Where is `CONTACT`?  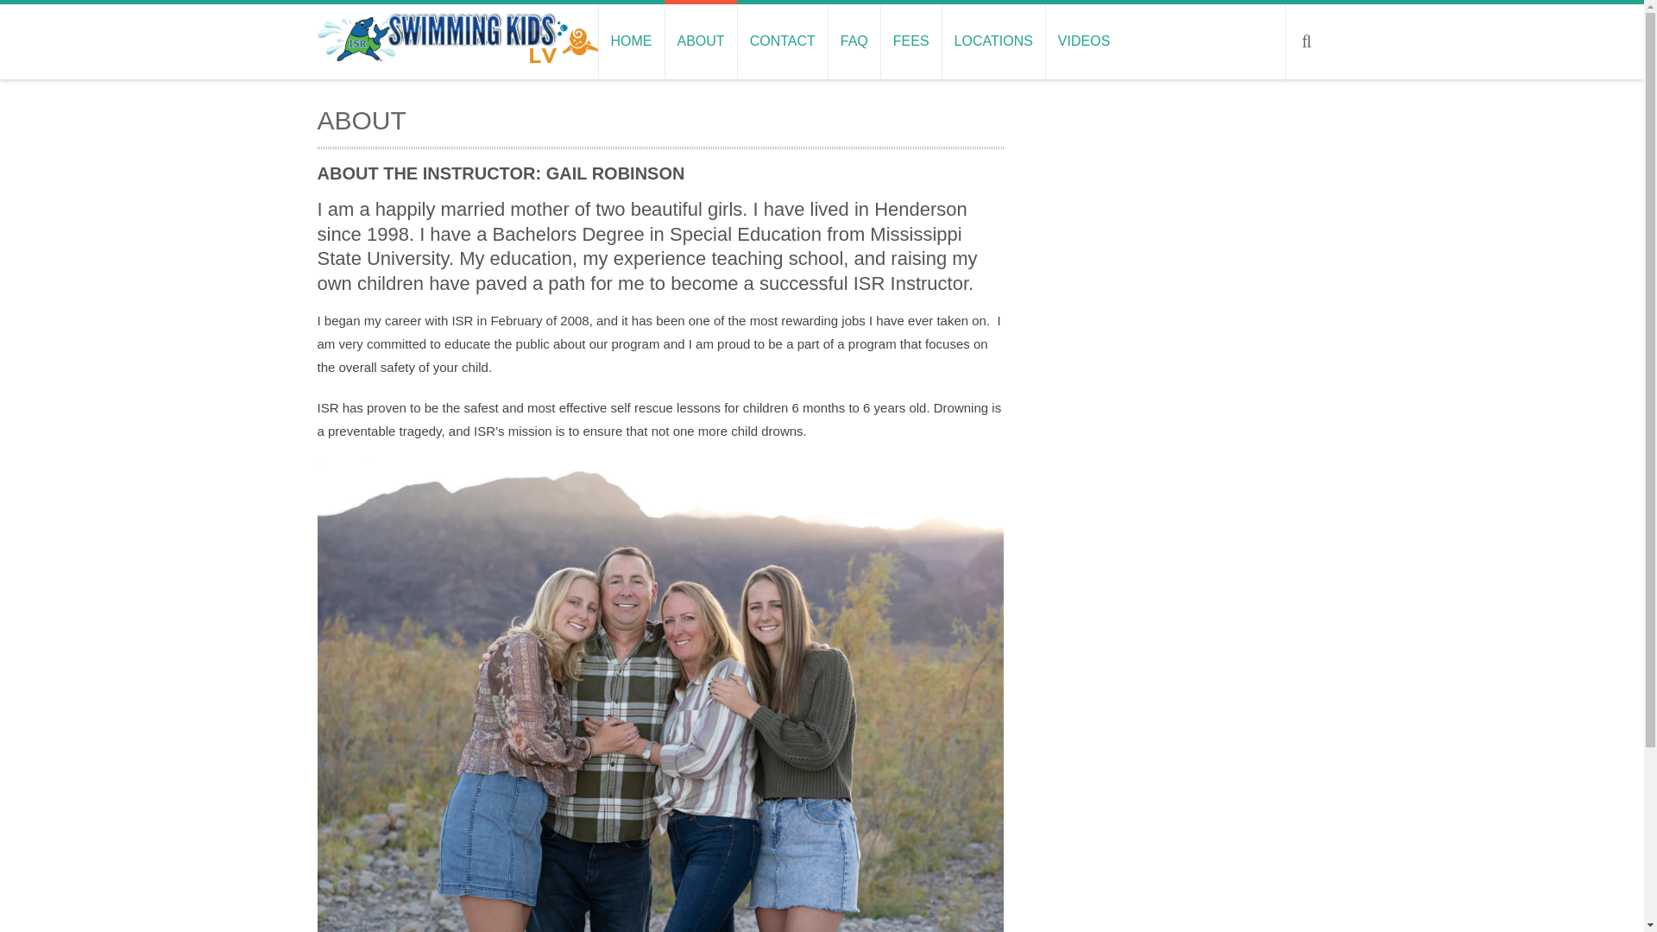 CONTACT is located at coordinates (782, 41).